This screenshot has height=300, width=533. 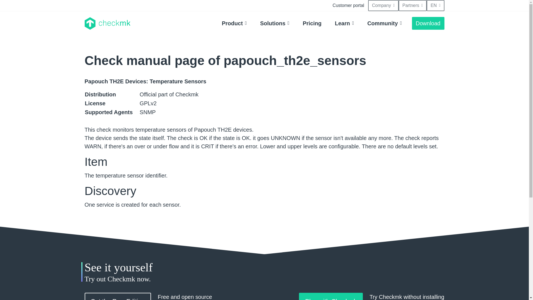 What do you see at coordinates (107, 23) in the screenshot?
I see `Checkmk` at bounding box center [107, 23].